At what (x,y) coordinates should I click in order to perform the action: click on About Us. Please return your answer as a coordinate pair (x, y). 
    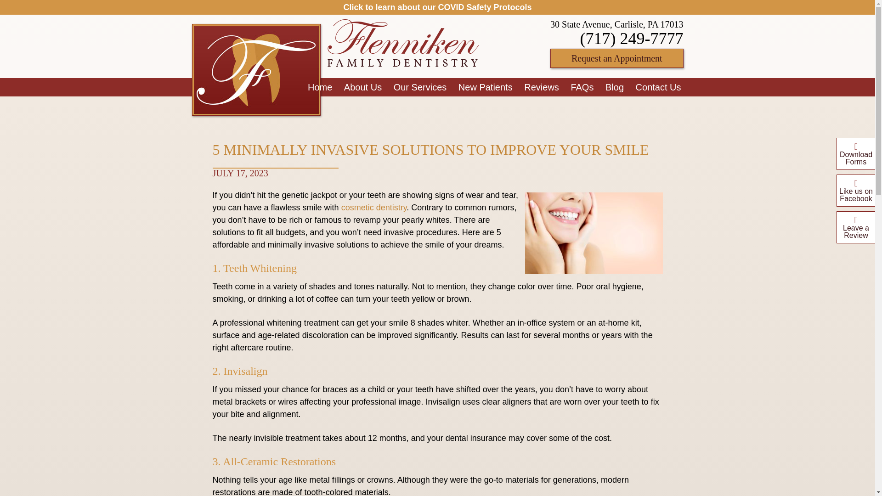
    Looking at the image, I should click on (363, 87).